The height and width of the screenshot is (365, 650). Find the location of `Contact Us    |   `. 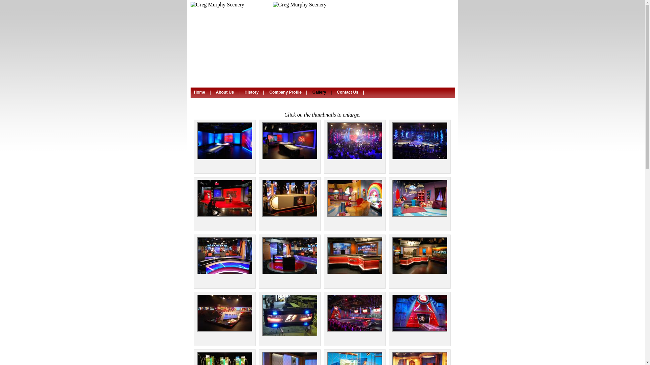

Contact Us    |    is located at coordinates (351, 92).